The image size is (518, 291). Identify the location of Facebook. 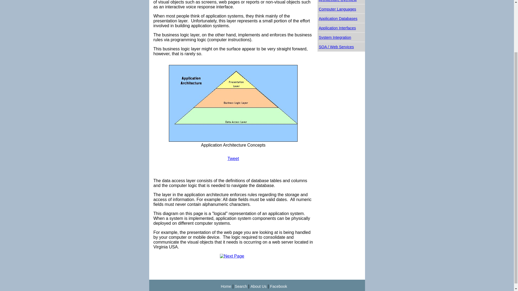
(278, 286).